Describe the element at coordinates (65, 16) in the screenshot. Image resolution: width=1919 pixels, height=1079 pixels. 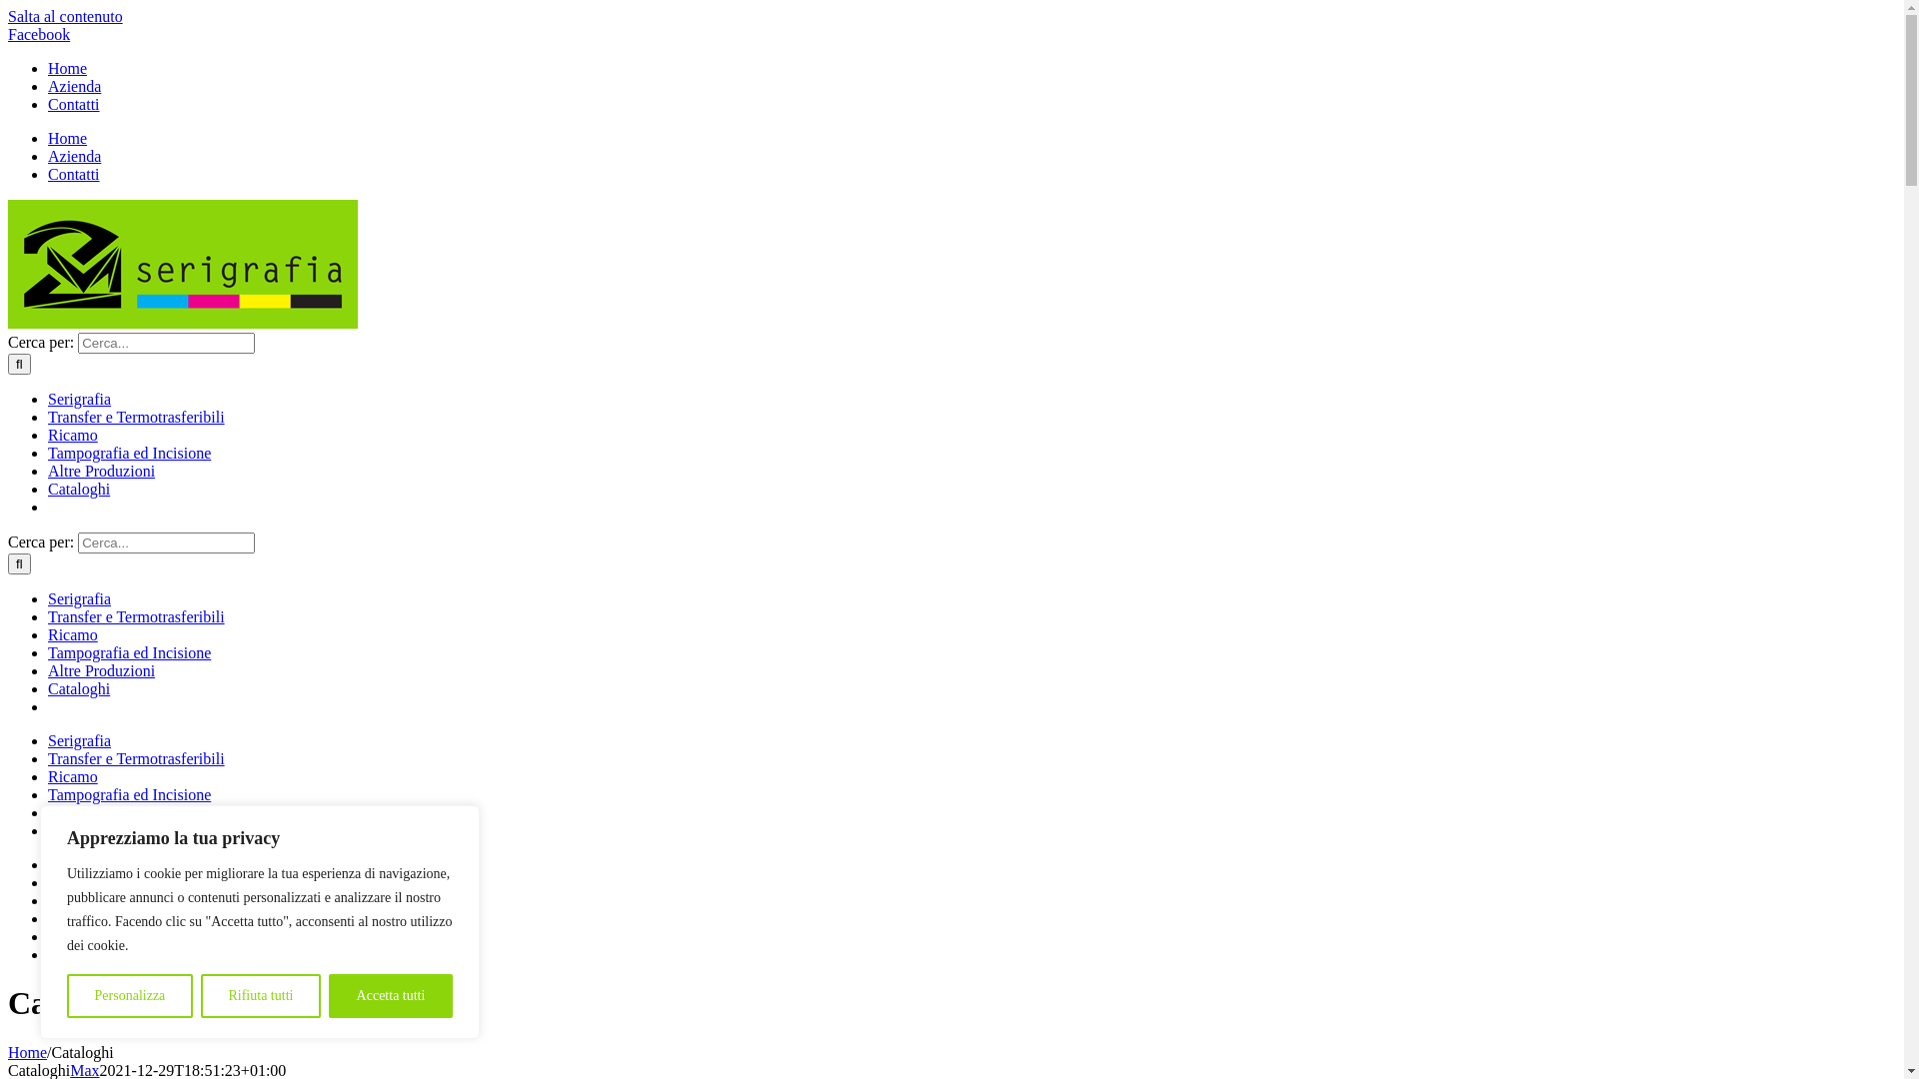
I see `Salta al contenuto` at that location.